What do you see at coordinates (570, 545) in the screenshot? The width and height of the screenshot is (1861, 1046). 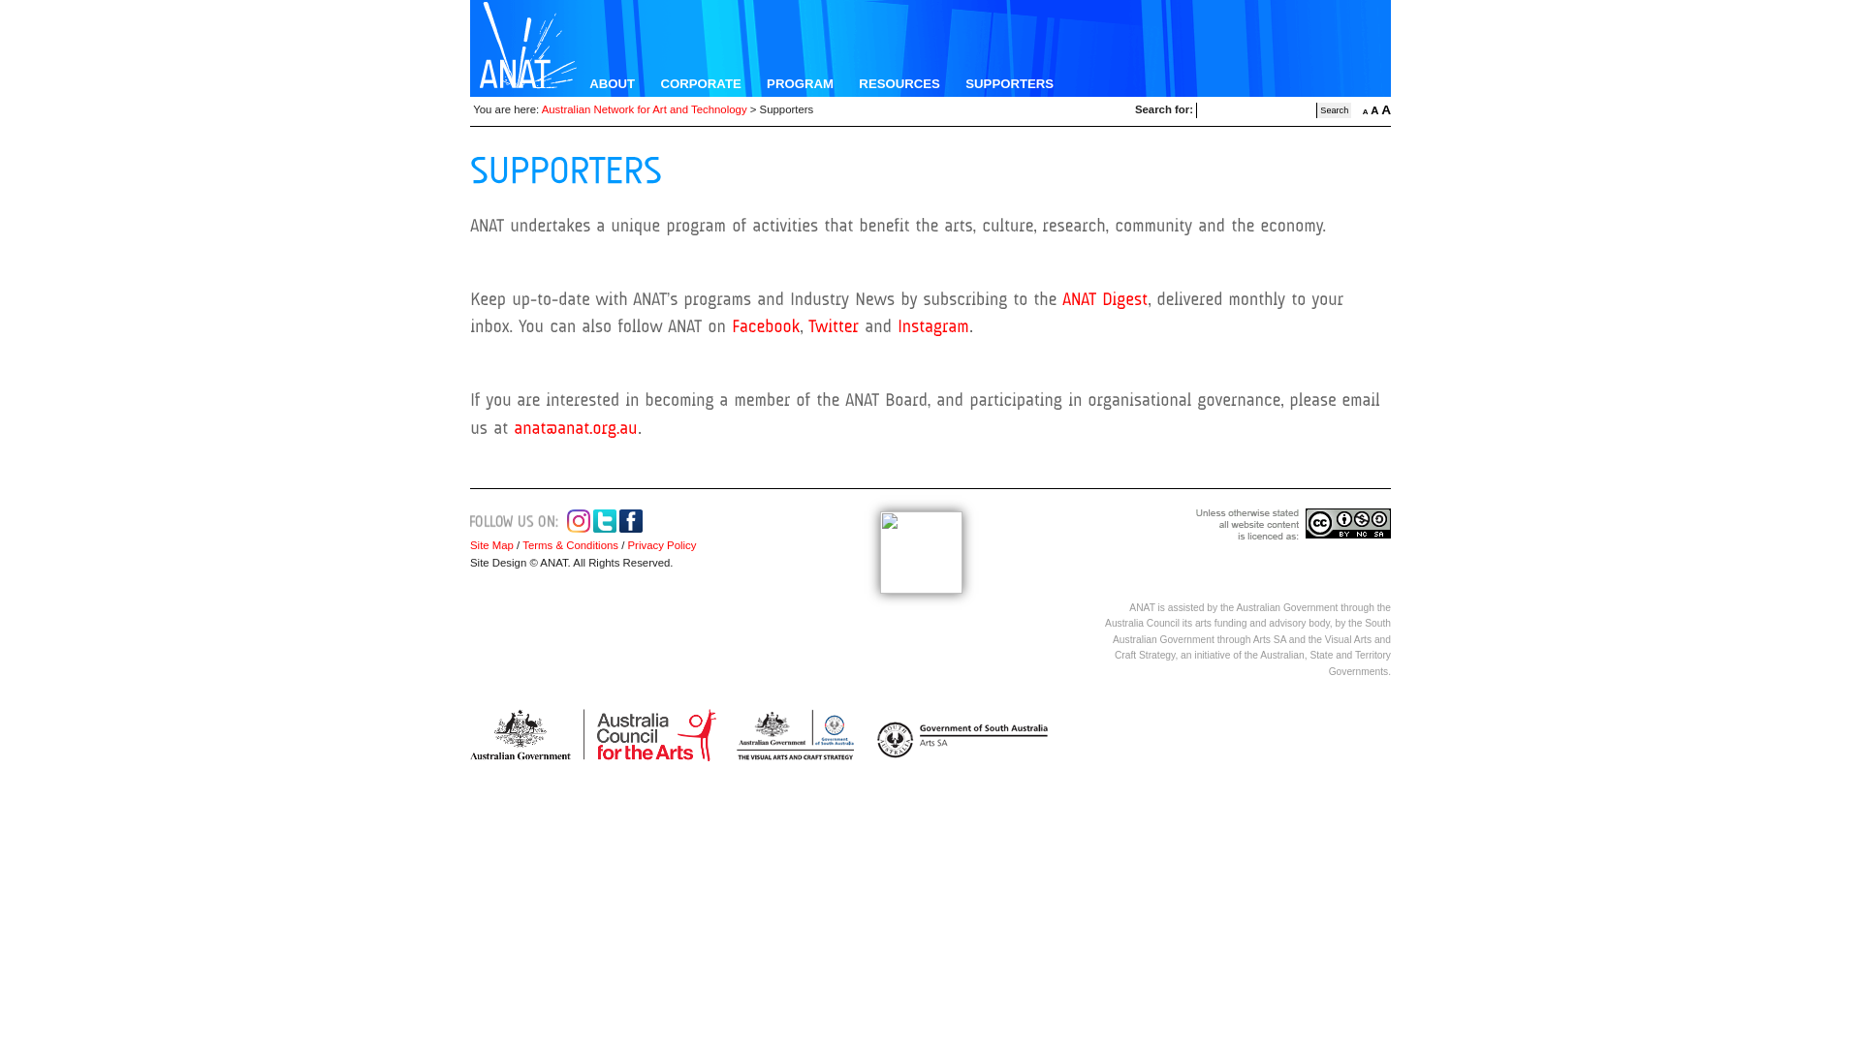 I see `Terms & Conditions` at bounding box center [570, 545].